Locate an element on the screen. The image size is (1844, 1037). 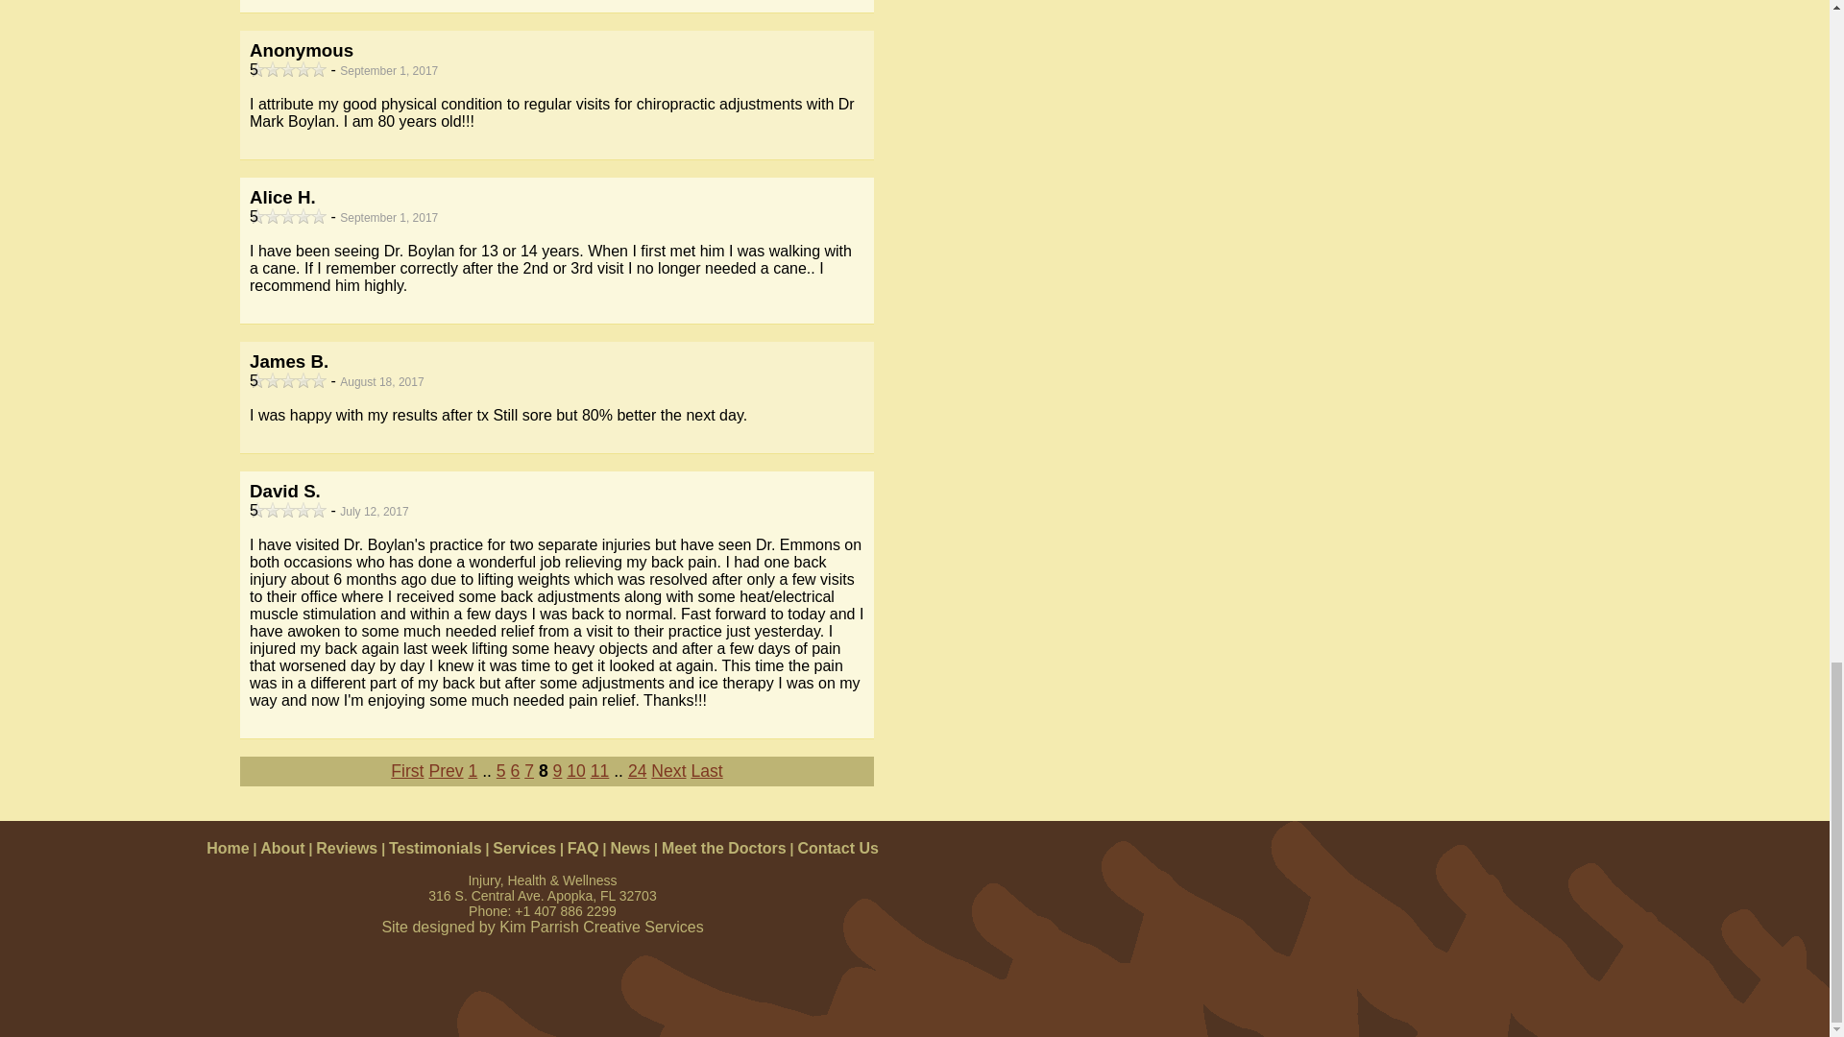
Last is located at coordinates (706, 770).